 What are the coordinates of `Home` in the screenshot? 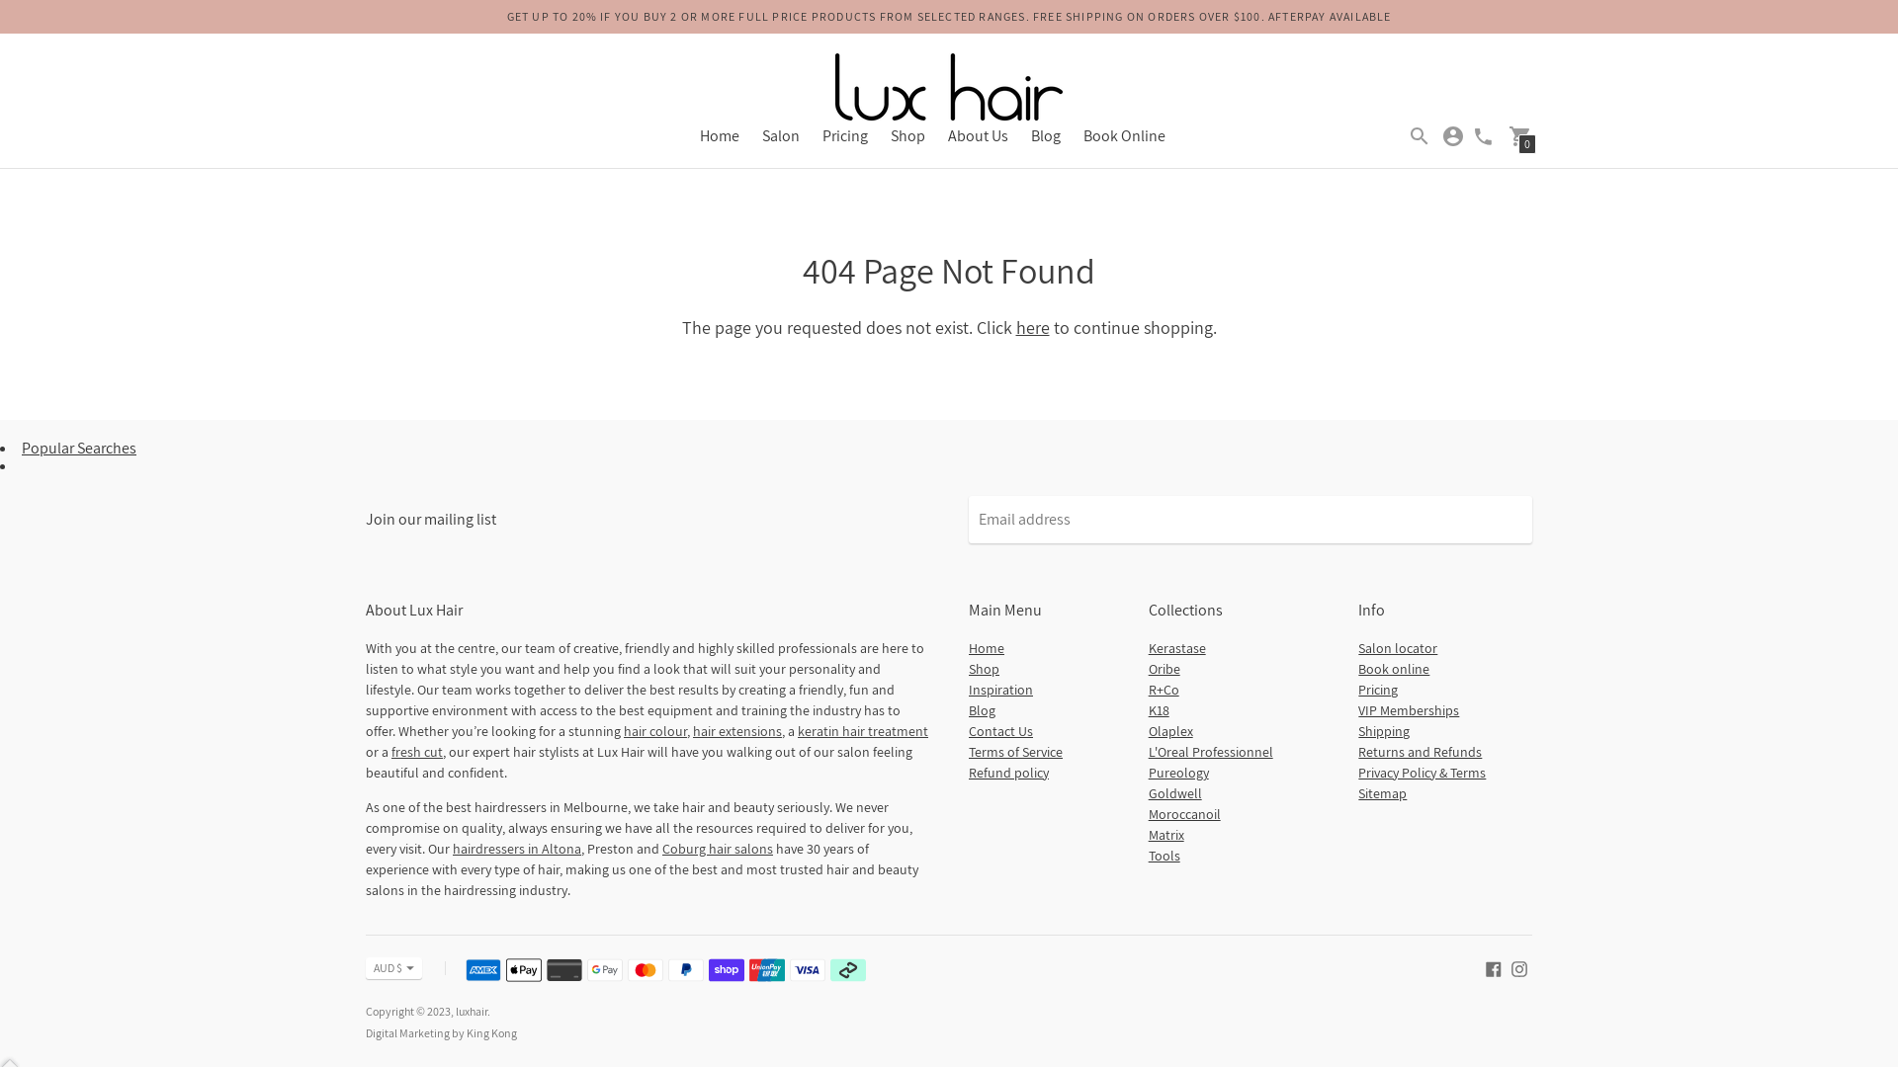 It's located at (720, 136).